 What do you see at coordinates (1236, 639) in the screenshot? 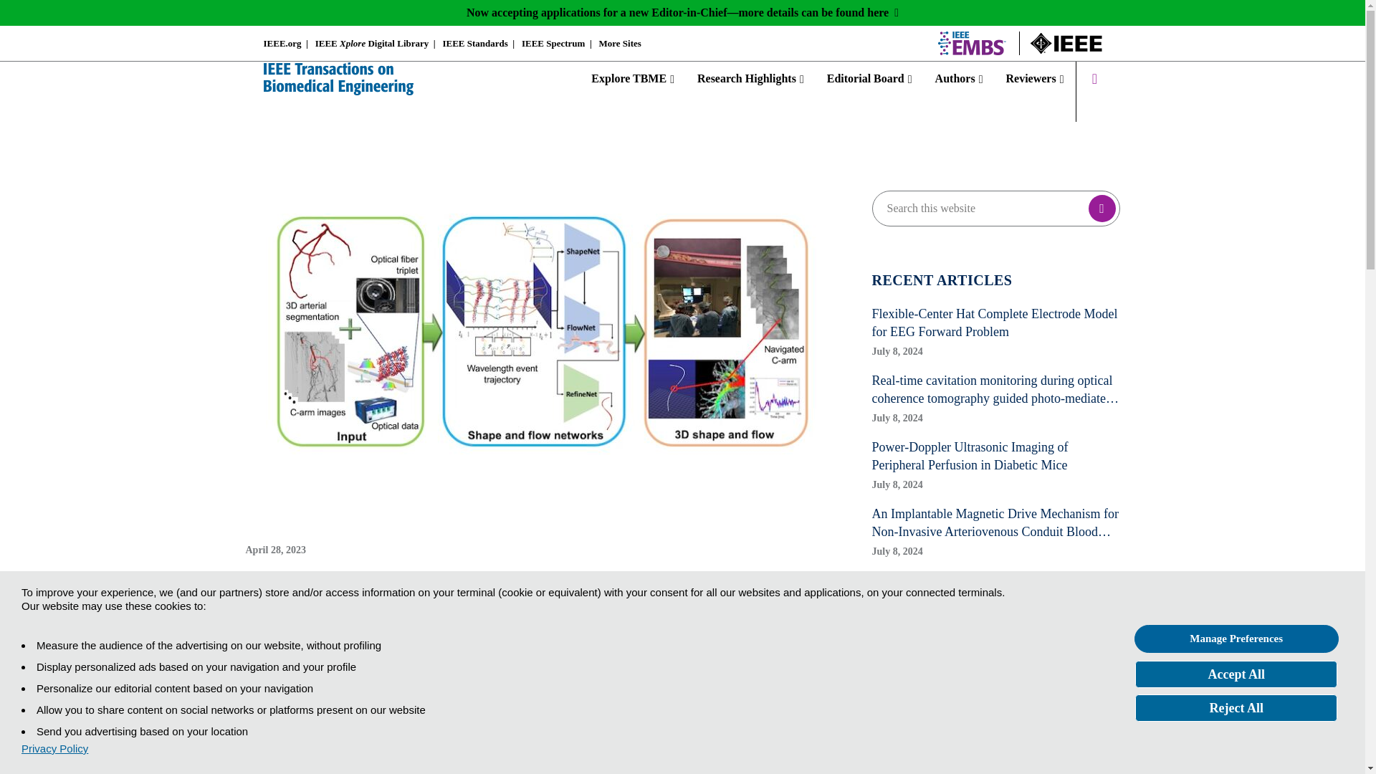
I see `Manage Preferences` at bounding box center [1236, 639].